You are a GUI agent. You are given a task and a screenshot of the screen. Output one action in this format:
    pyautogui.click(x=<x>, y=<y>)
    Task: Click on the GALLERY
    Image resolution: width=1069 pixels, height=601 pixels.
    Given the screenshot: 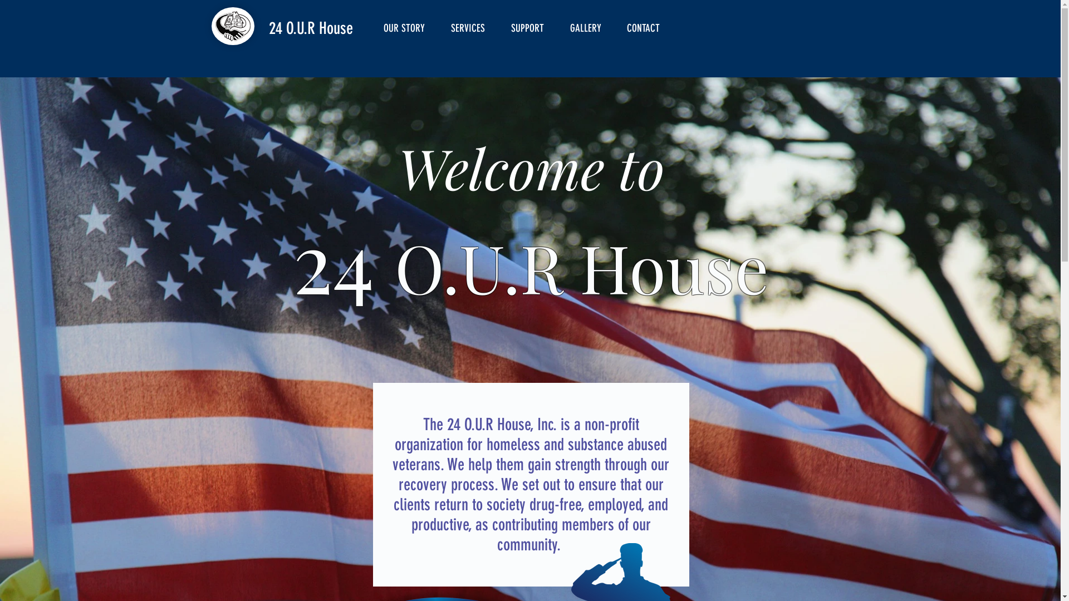 What is the action you would take?
    pyautogui.click(x=590, y=28)
    